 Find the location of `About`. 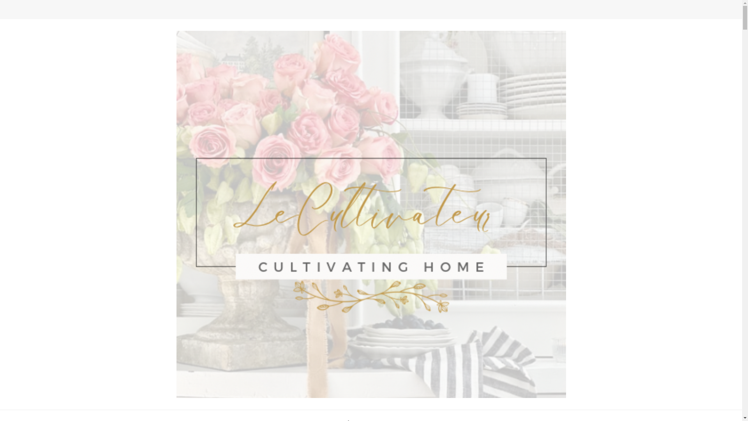

About is located at coordinates (351, 416).